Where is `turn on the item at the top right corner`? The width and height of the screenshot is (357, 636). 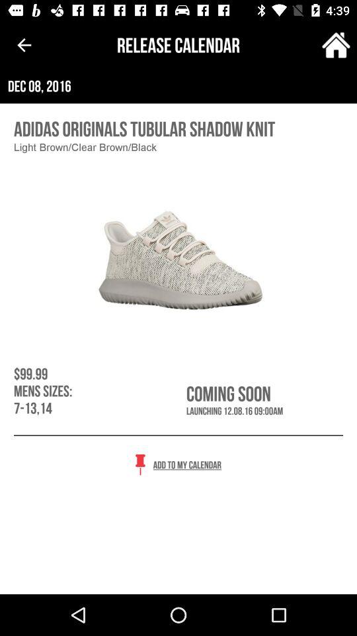 turn on the item at the top right corner is located at coordinates (336, 45).